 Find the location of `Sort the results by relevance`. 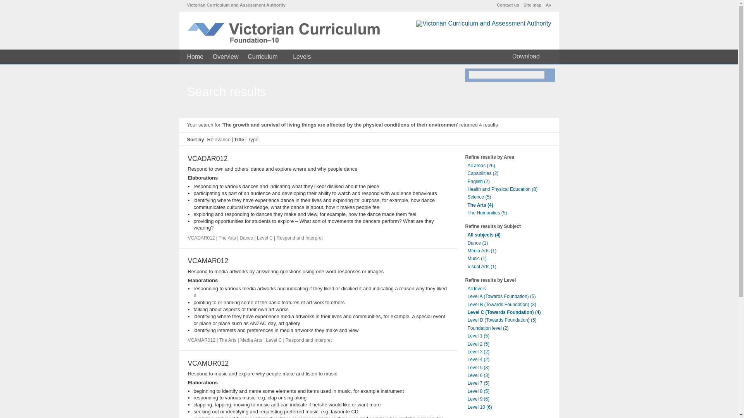

Sort the results by relevance is located at coordinates (219, 139).